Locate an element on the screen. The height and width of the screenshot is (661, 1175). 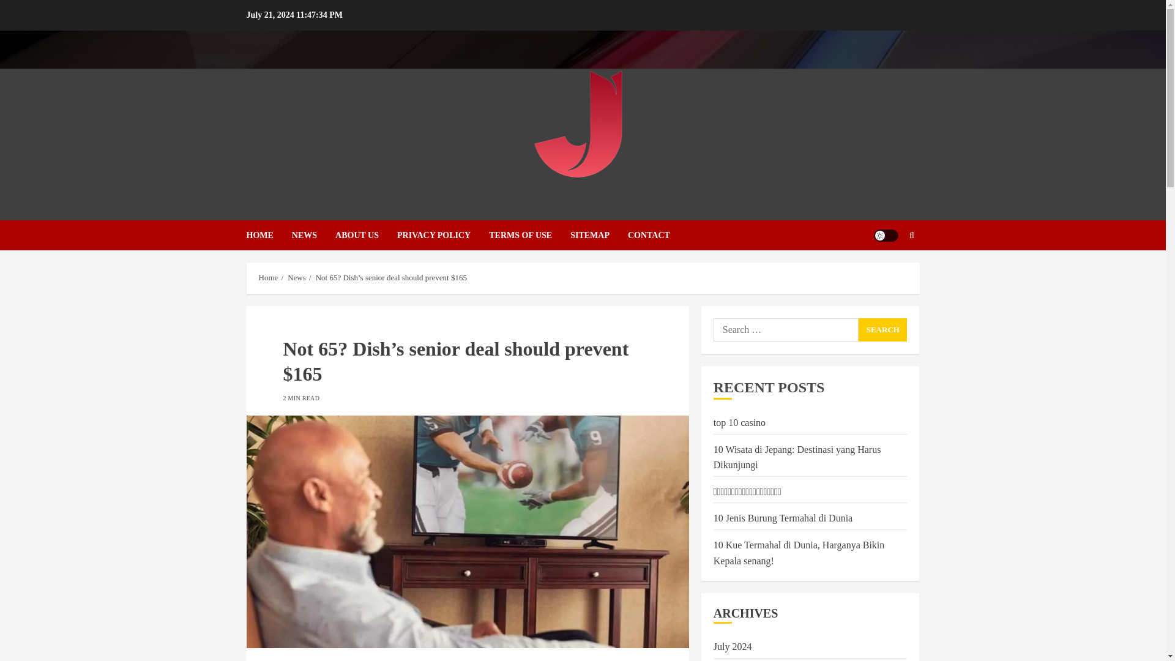
HOME is located at coordinates (268, 235).